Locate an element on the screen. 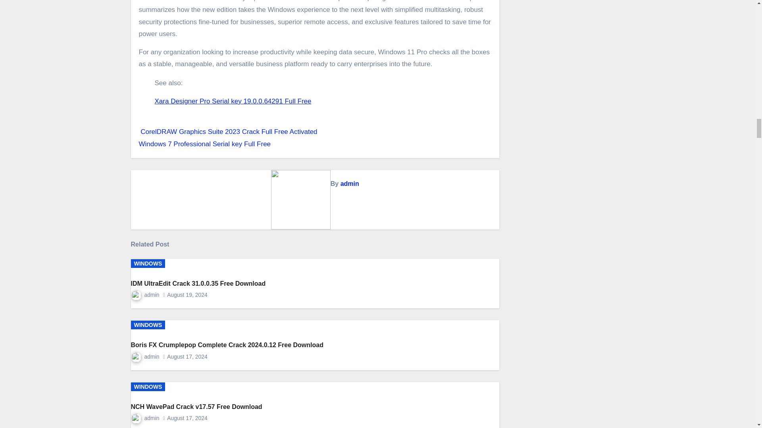 This screenshot has height=428, width=762. Xara Designer Pro Serial key 19.0.0.64291 Full Free is located at coordinates (233, 101).